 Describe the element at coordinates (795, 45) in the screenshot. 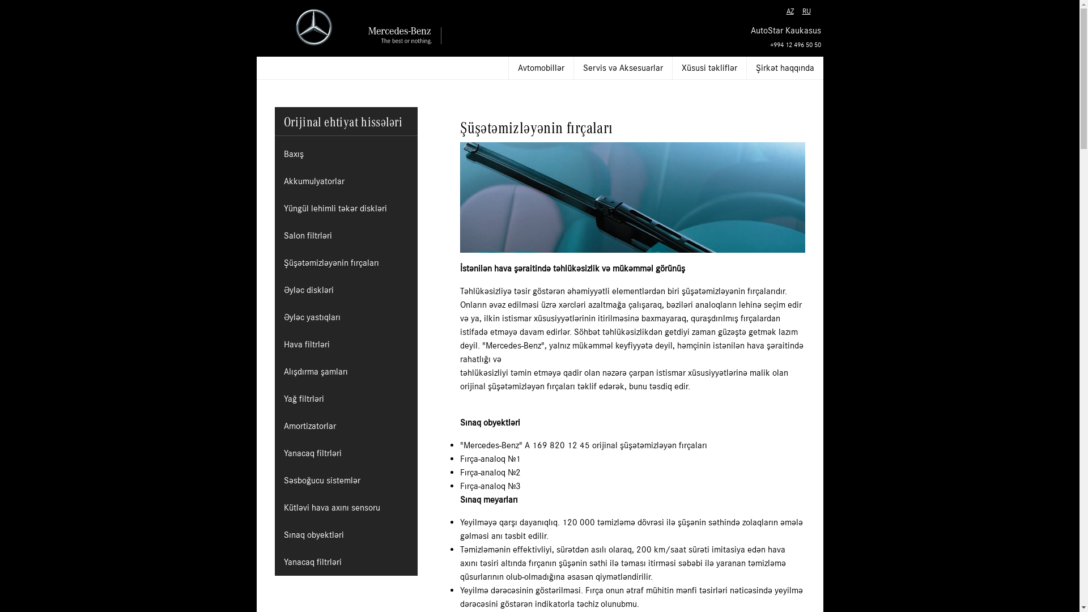

I see `+994 12 496 50 50` at that location.